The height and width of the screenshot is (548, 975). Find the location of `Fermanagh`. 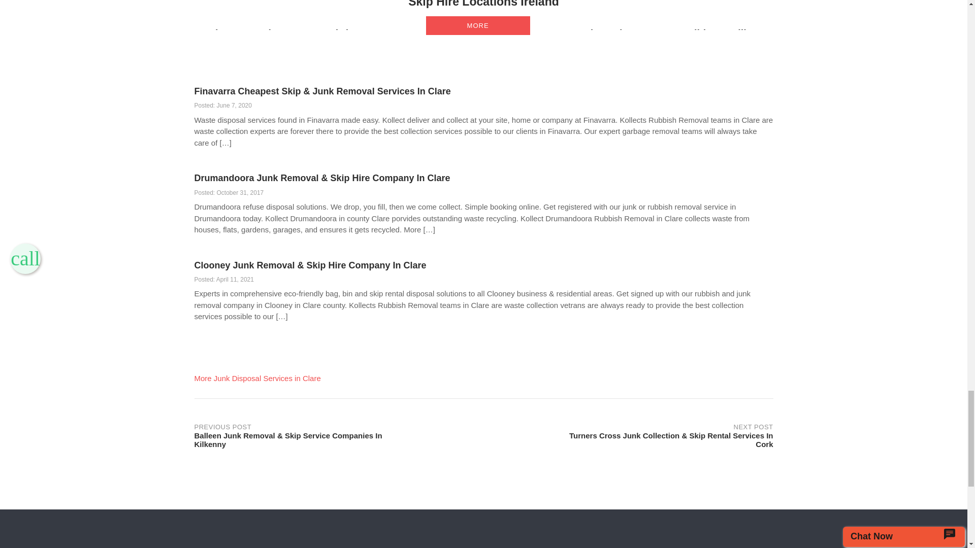

Fermanagh is located at coordinates (569, 33).